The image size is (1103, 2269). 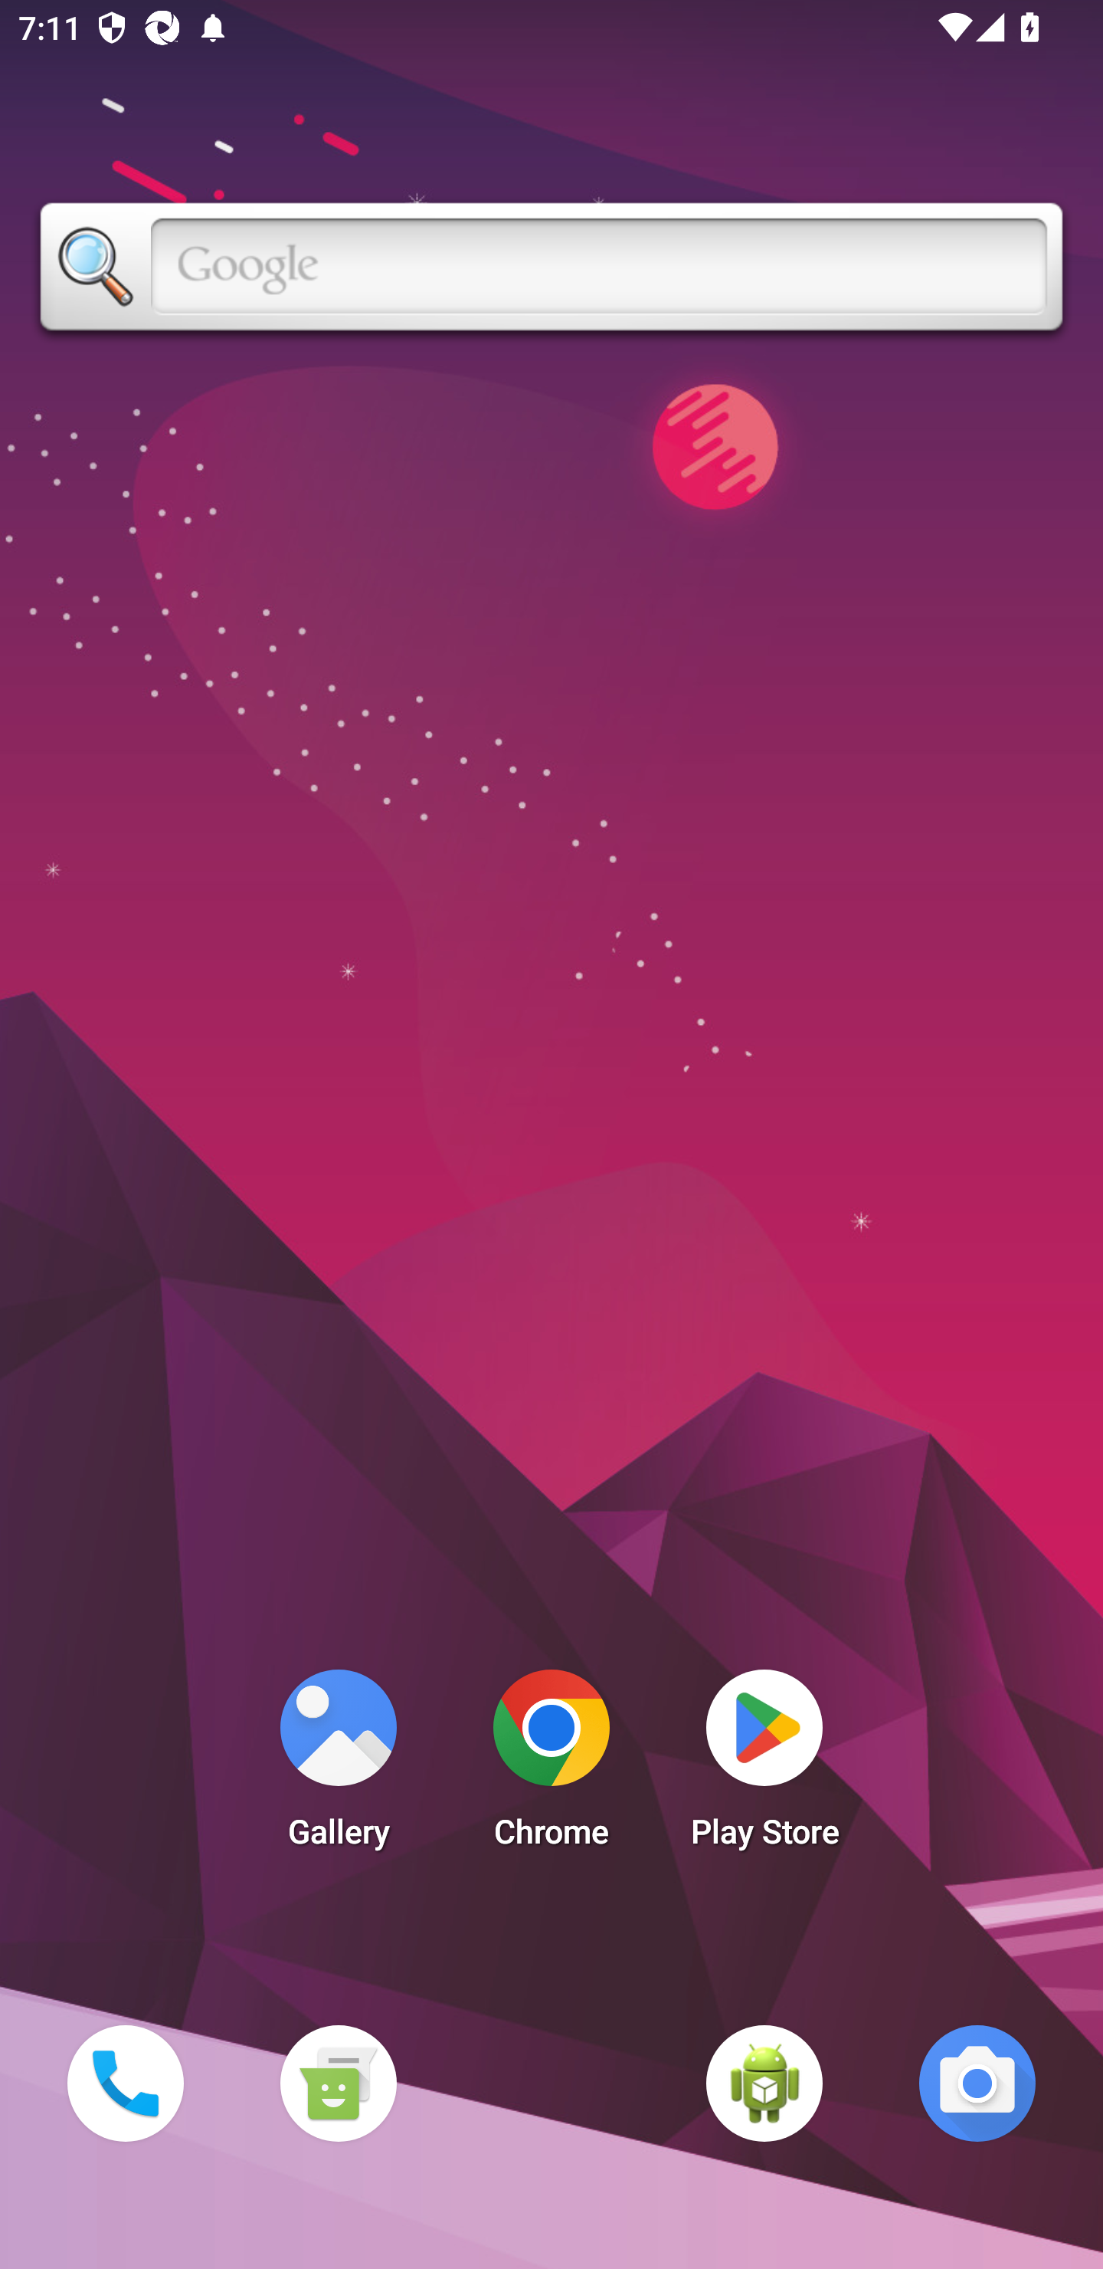 What do you see at coordinates (338, 1766) in the screenshot?
I see `Gallery` at bounding box center [338, 1766].